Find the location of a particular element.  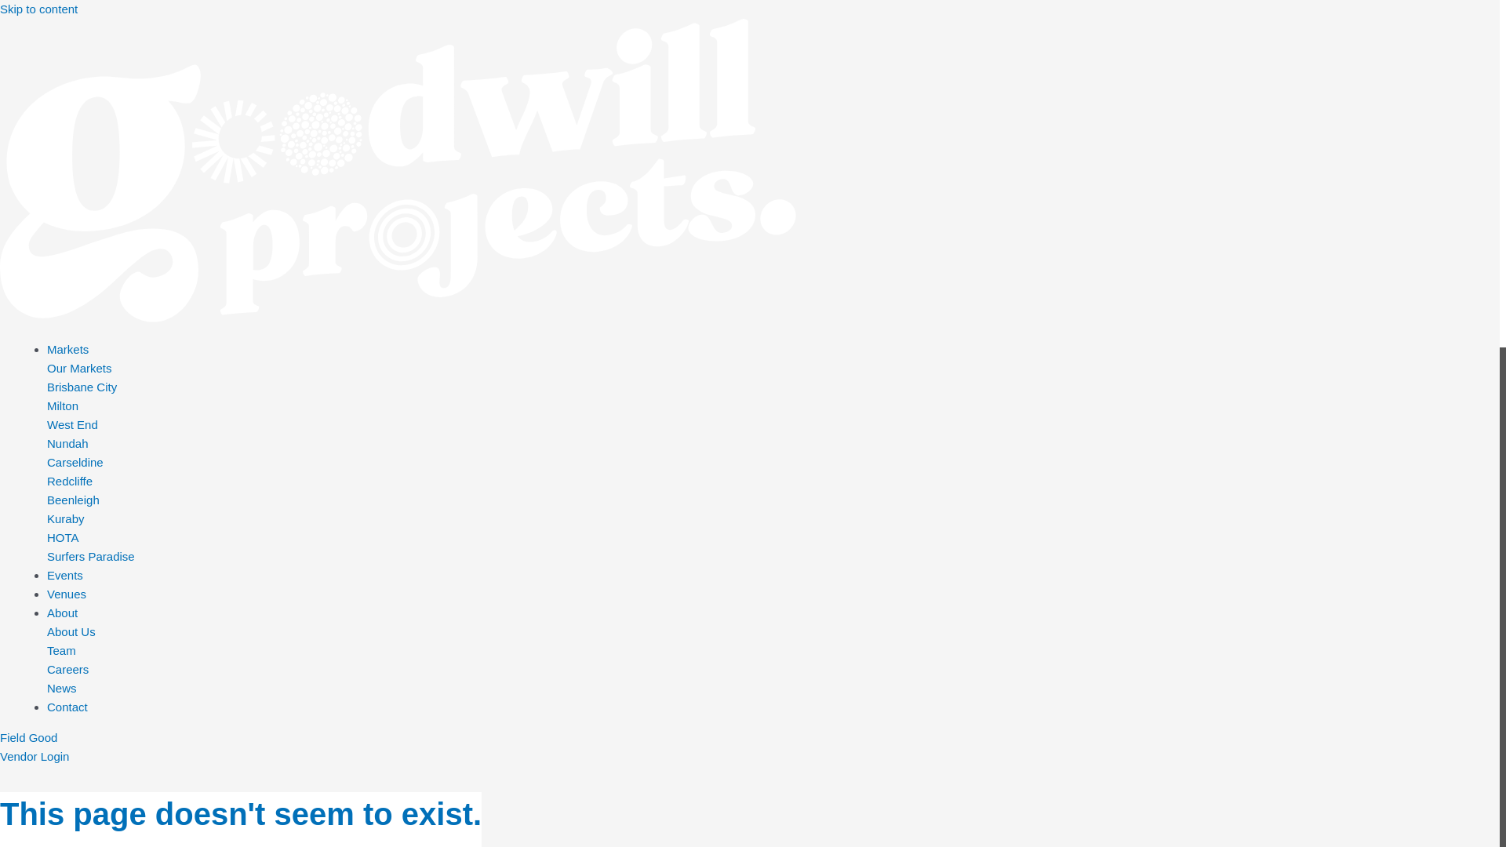

Surfers Paradise is located at coordinates (91, 557).